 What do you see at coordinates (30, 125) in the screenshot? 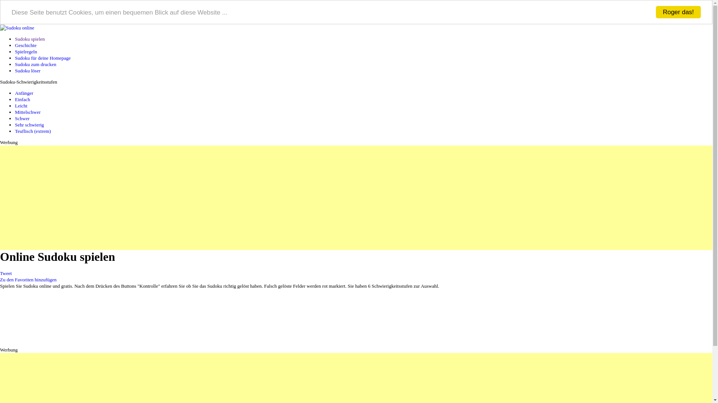
I see `Sehr schwierig` at bounding box center [30, 125].